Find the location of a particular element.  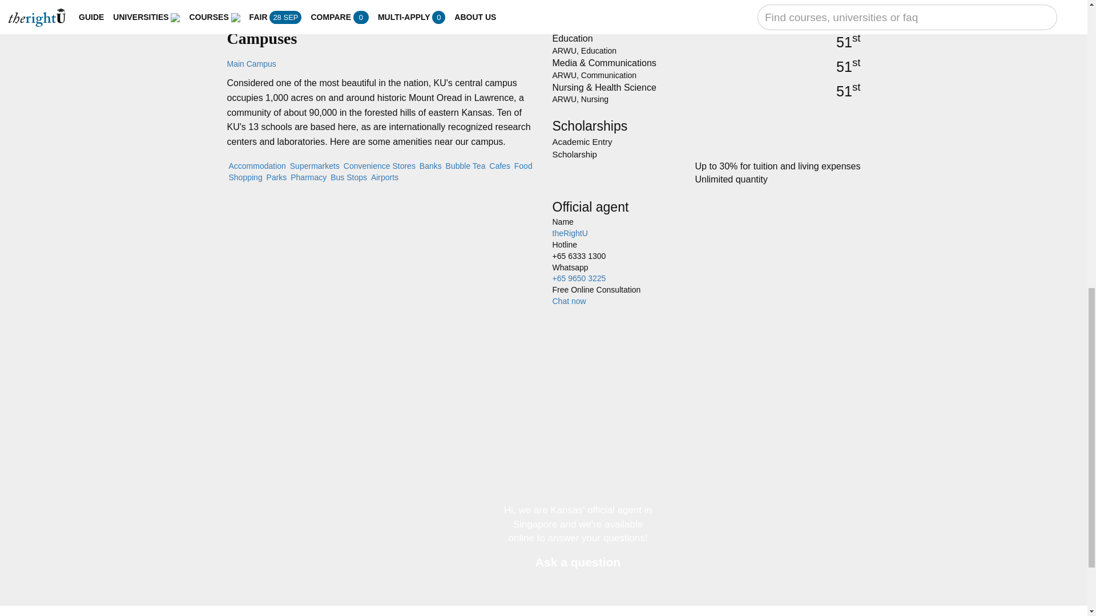

Banks is located at coordinates (429, 165).